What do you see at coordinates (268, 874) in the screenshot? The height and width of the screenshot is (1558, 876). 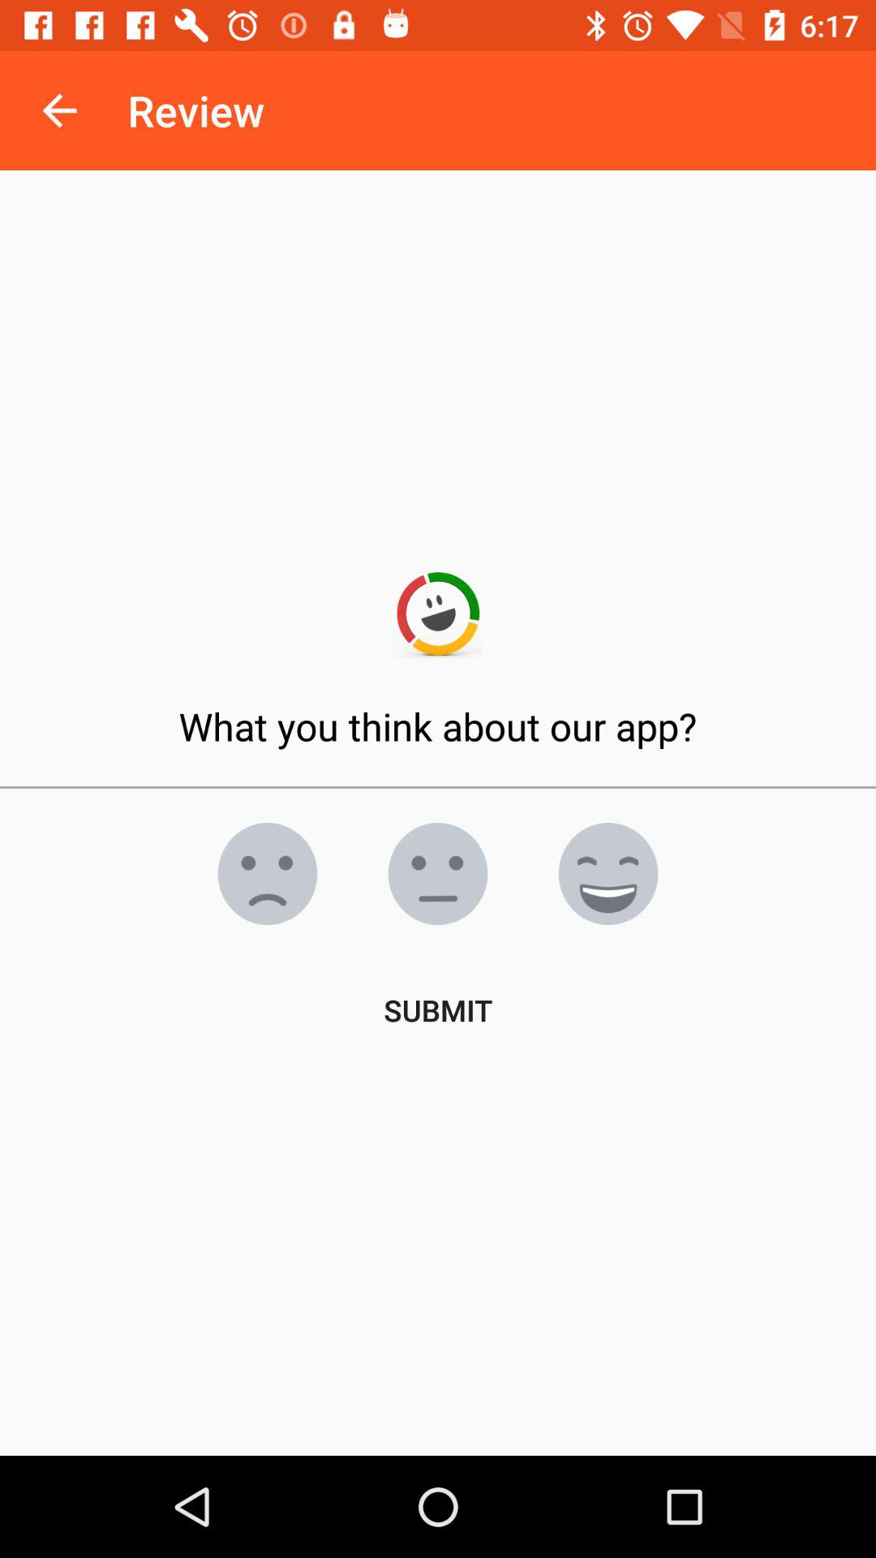 I see `emoji` at bounding box center [268, 874].